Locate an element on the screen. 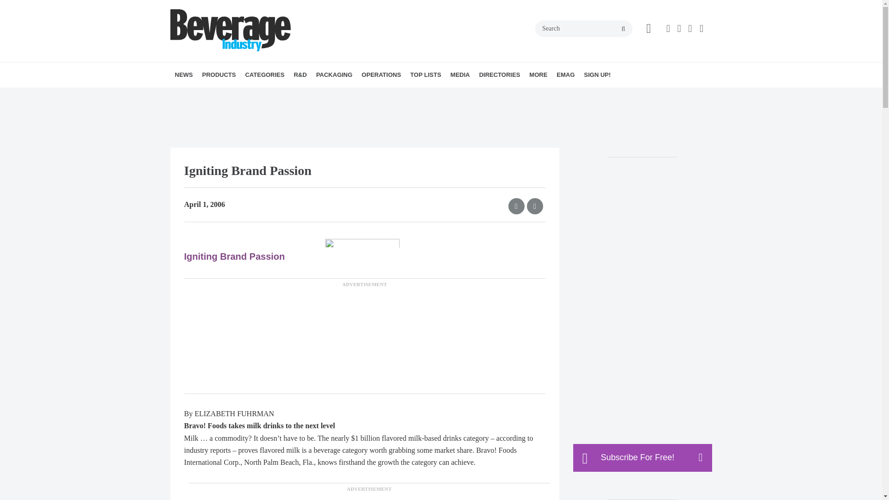  NEWS is located at coordinates (184, 75).